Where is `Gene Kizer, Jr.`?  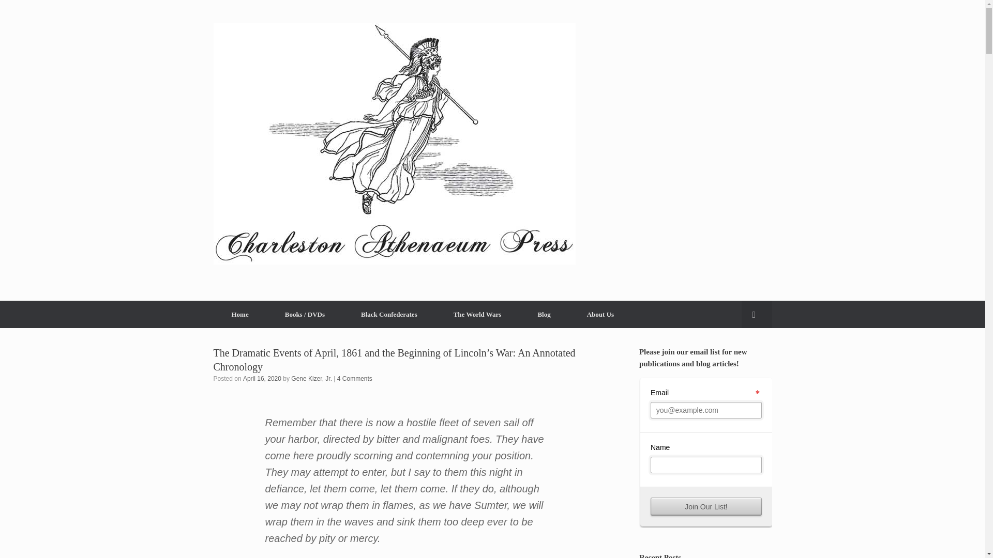 Gene Kizer, Jr. is located at coordinates (311, 378).